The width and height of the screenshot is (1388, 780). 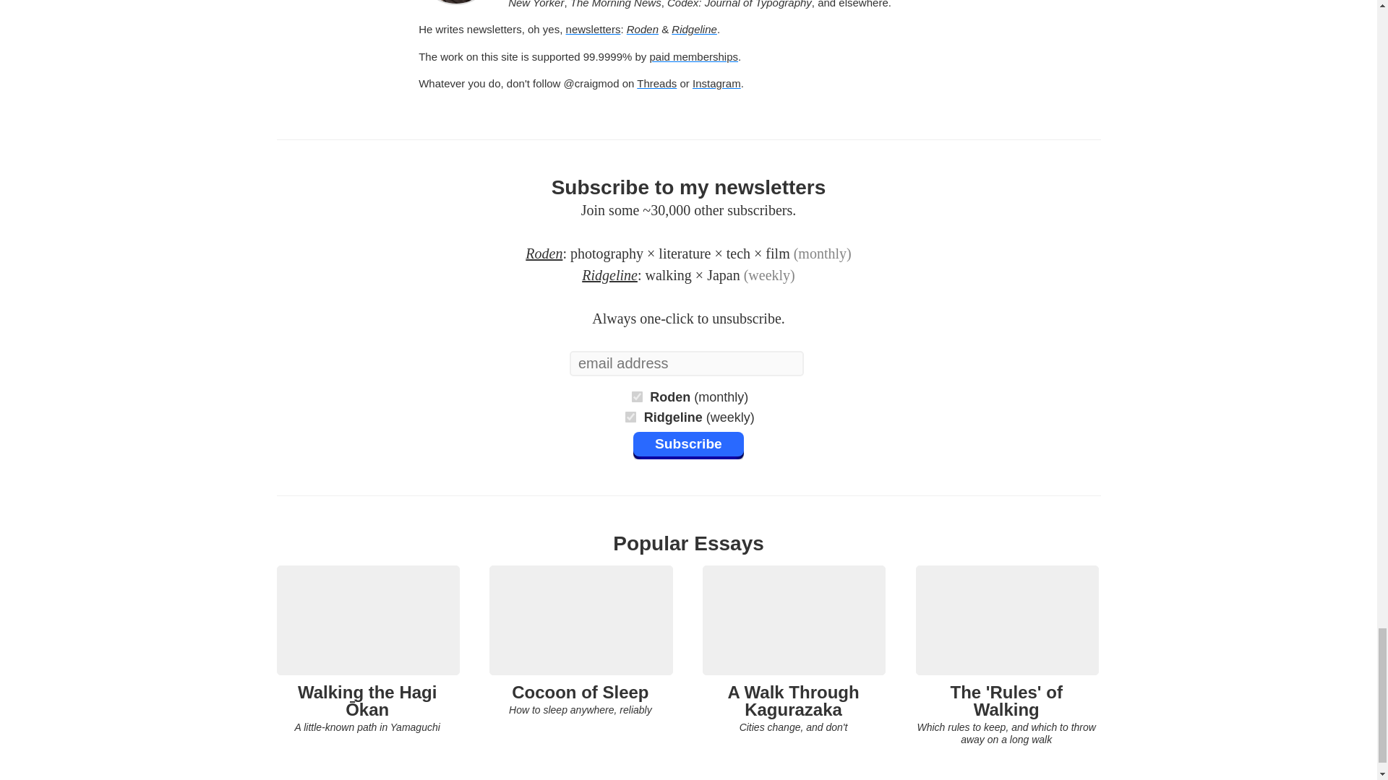 What do you see at coordinates (717, 83) in the screenshot?
I see `Instagram` at bounding box center [717, 83].